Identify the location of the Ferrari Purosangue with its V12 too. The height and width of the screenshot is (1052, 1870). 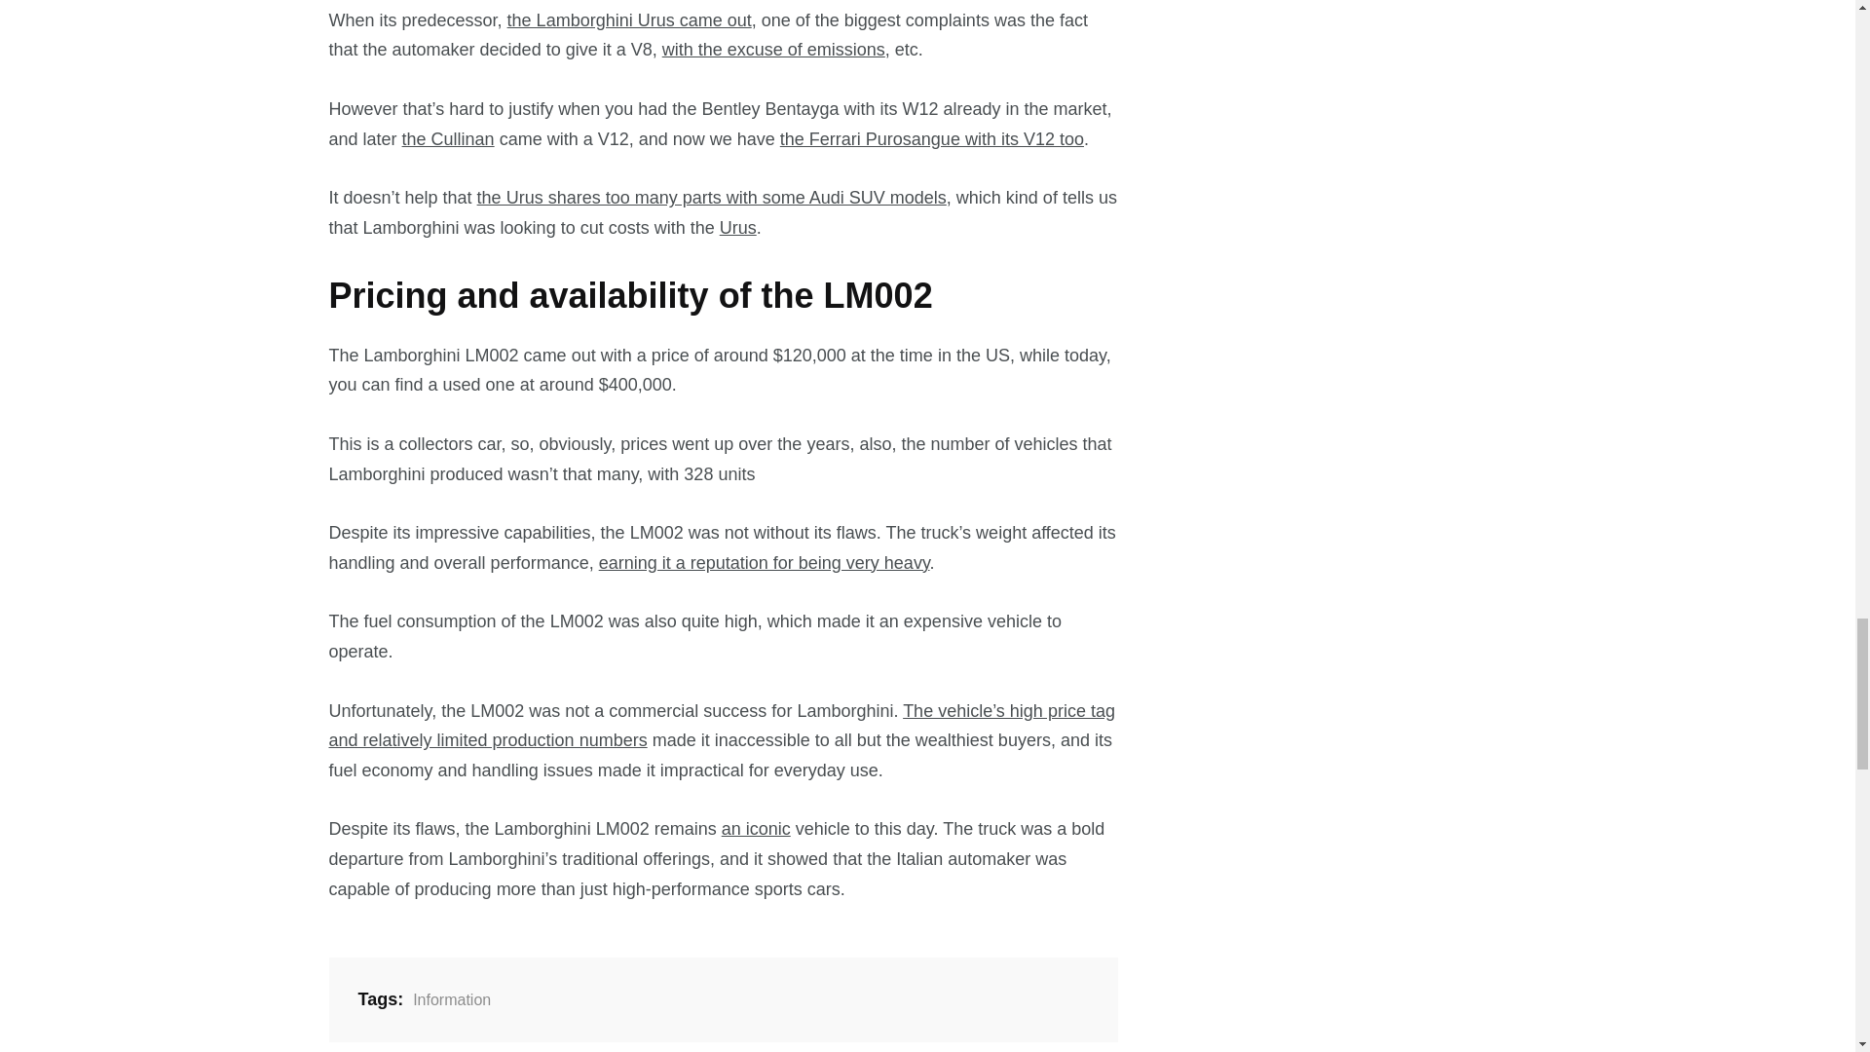
(931, 138).